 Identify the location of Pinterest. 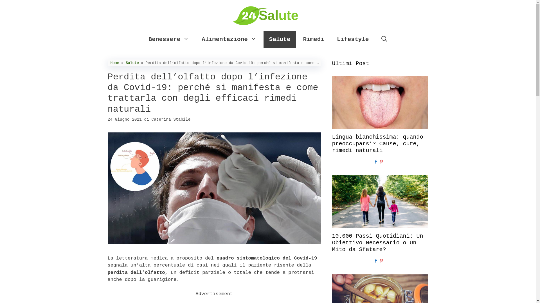
(381, 261).